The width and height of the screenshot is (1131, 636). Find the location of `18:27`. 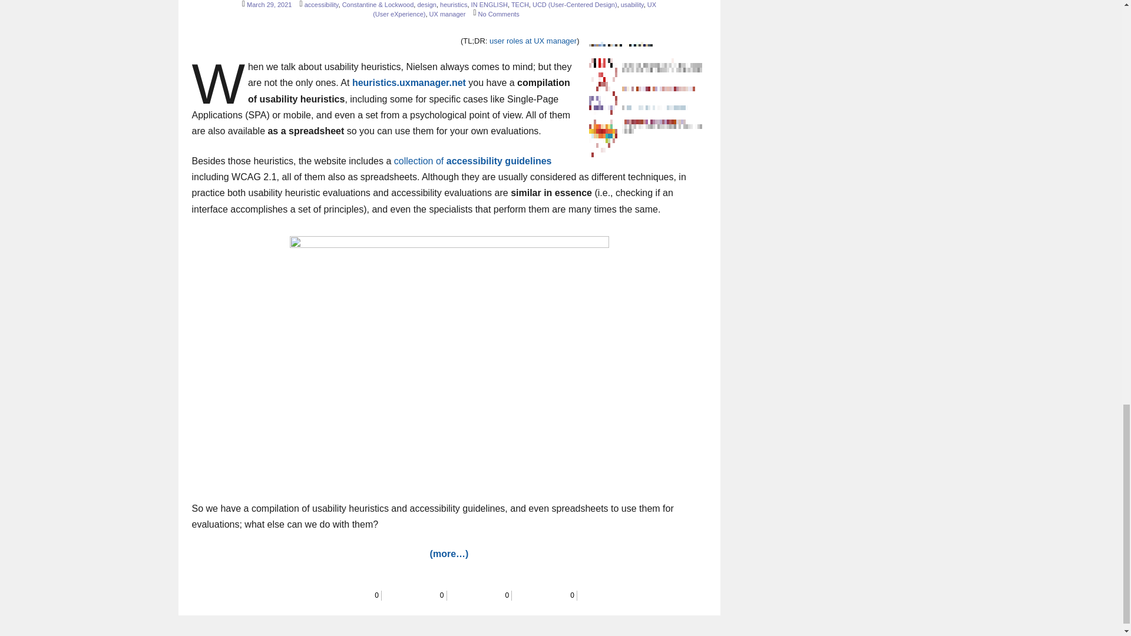

18:27 is located at coordinates (269, 5).